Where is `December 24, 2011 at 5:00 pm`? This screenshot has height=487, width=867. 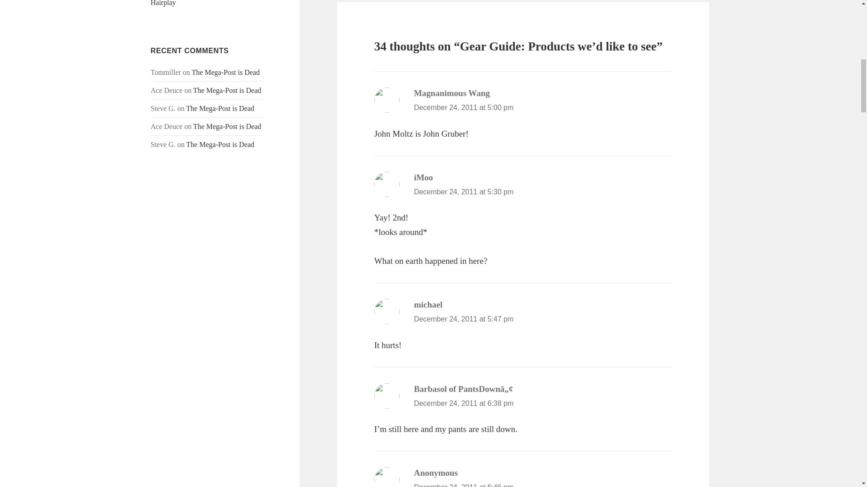 December 24, 2011 at 5:00 pm is located at coordinates (464, 107).